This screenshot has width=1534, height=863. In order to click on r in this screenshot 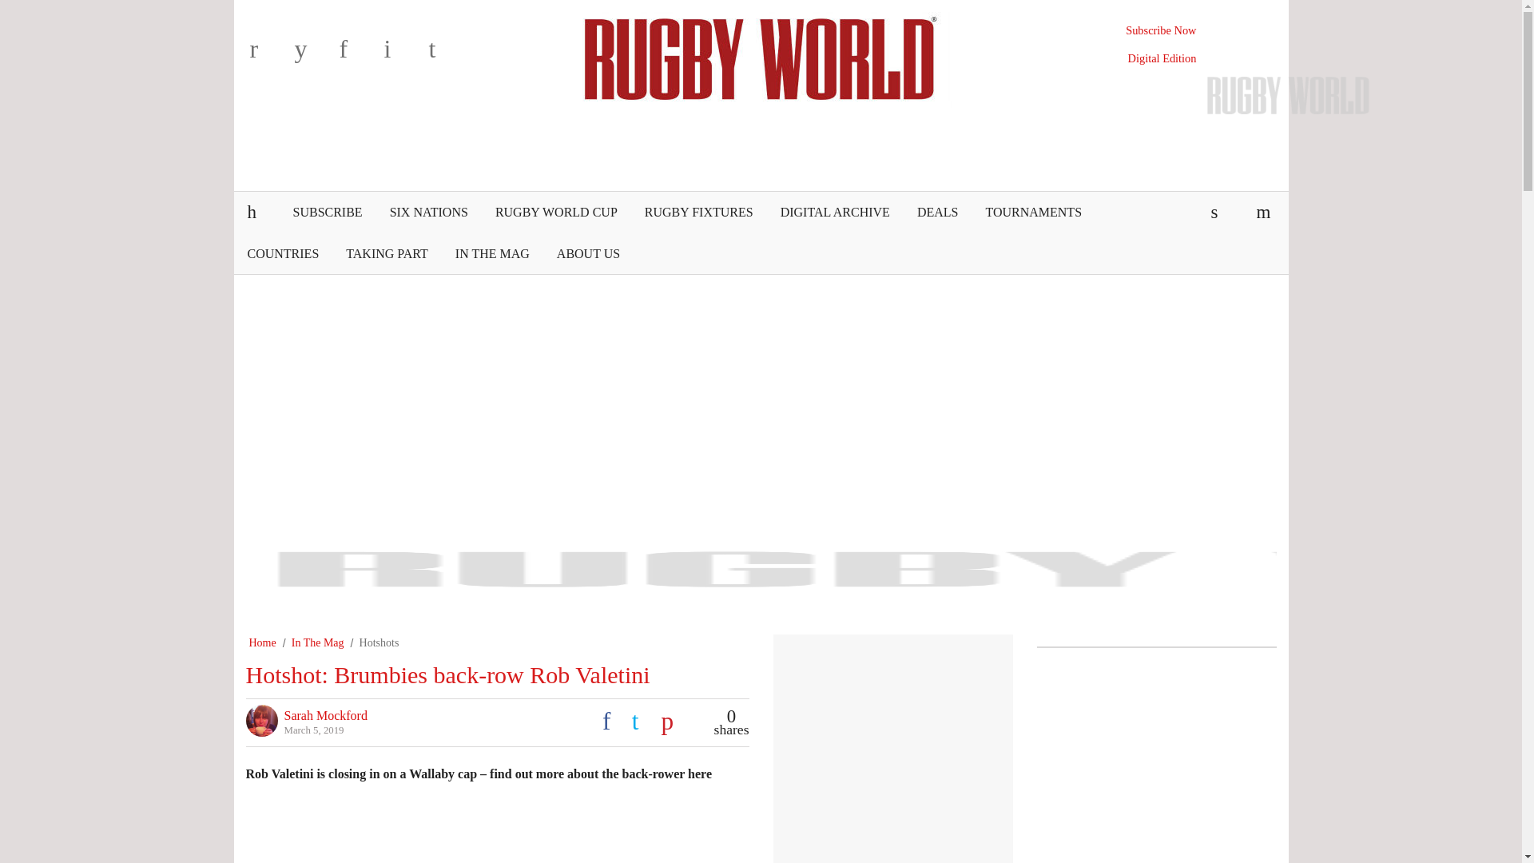, I will do `click(268, 54)`.